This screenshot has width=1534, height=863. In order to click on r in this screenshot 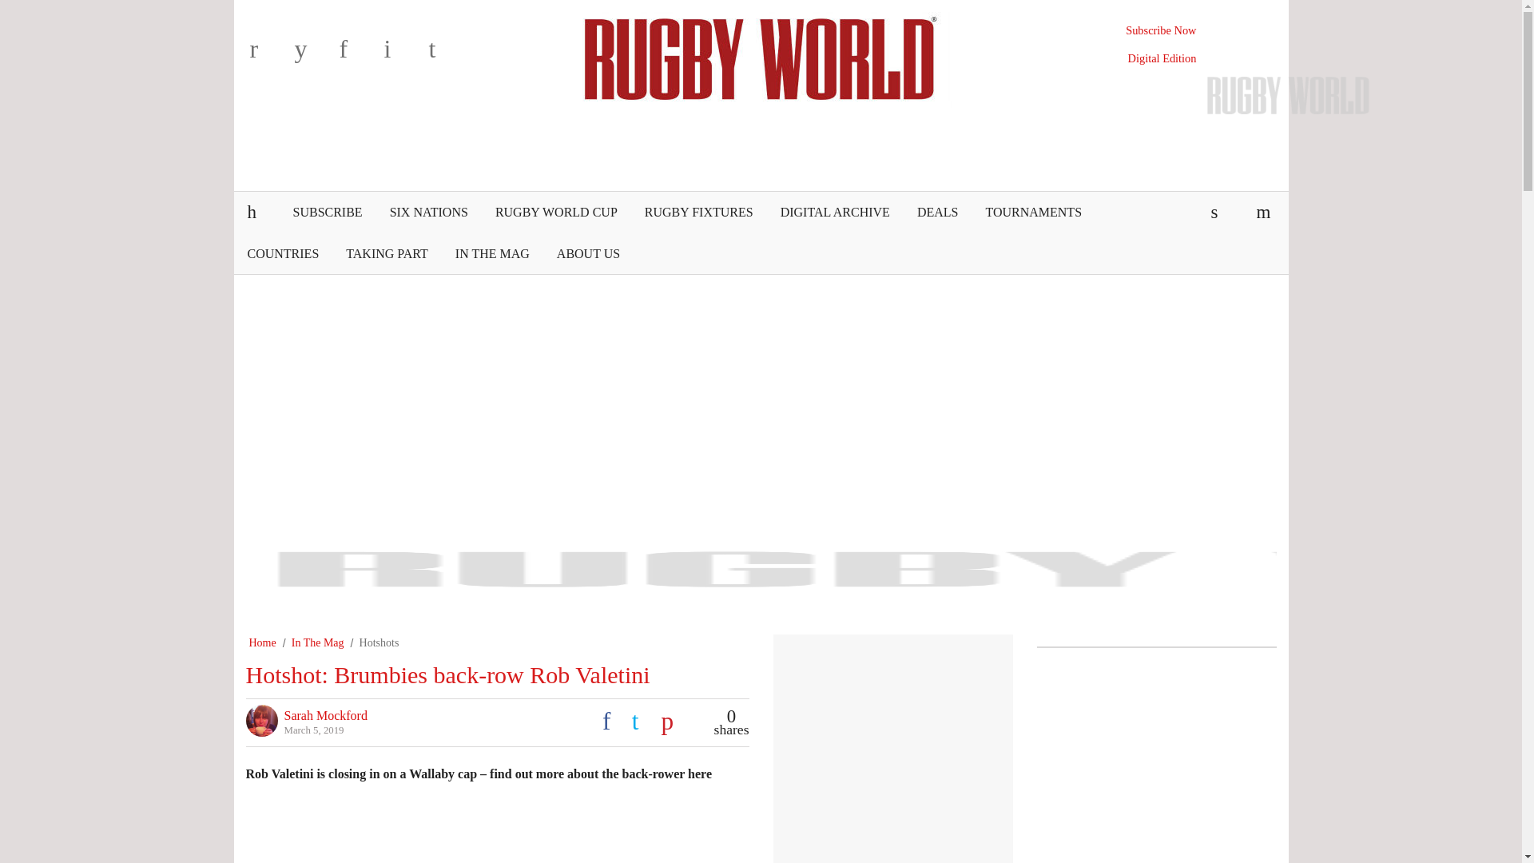, I will do `click(268, 54)`.